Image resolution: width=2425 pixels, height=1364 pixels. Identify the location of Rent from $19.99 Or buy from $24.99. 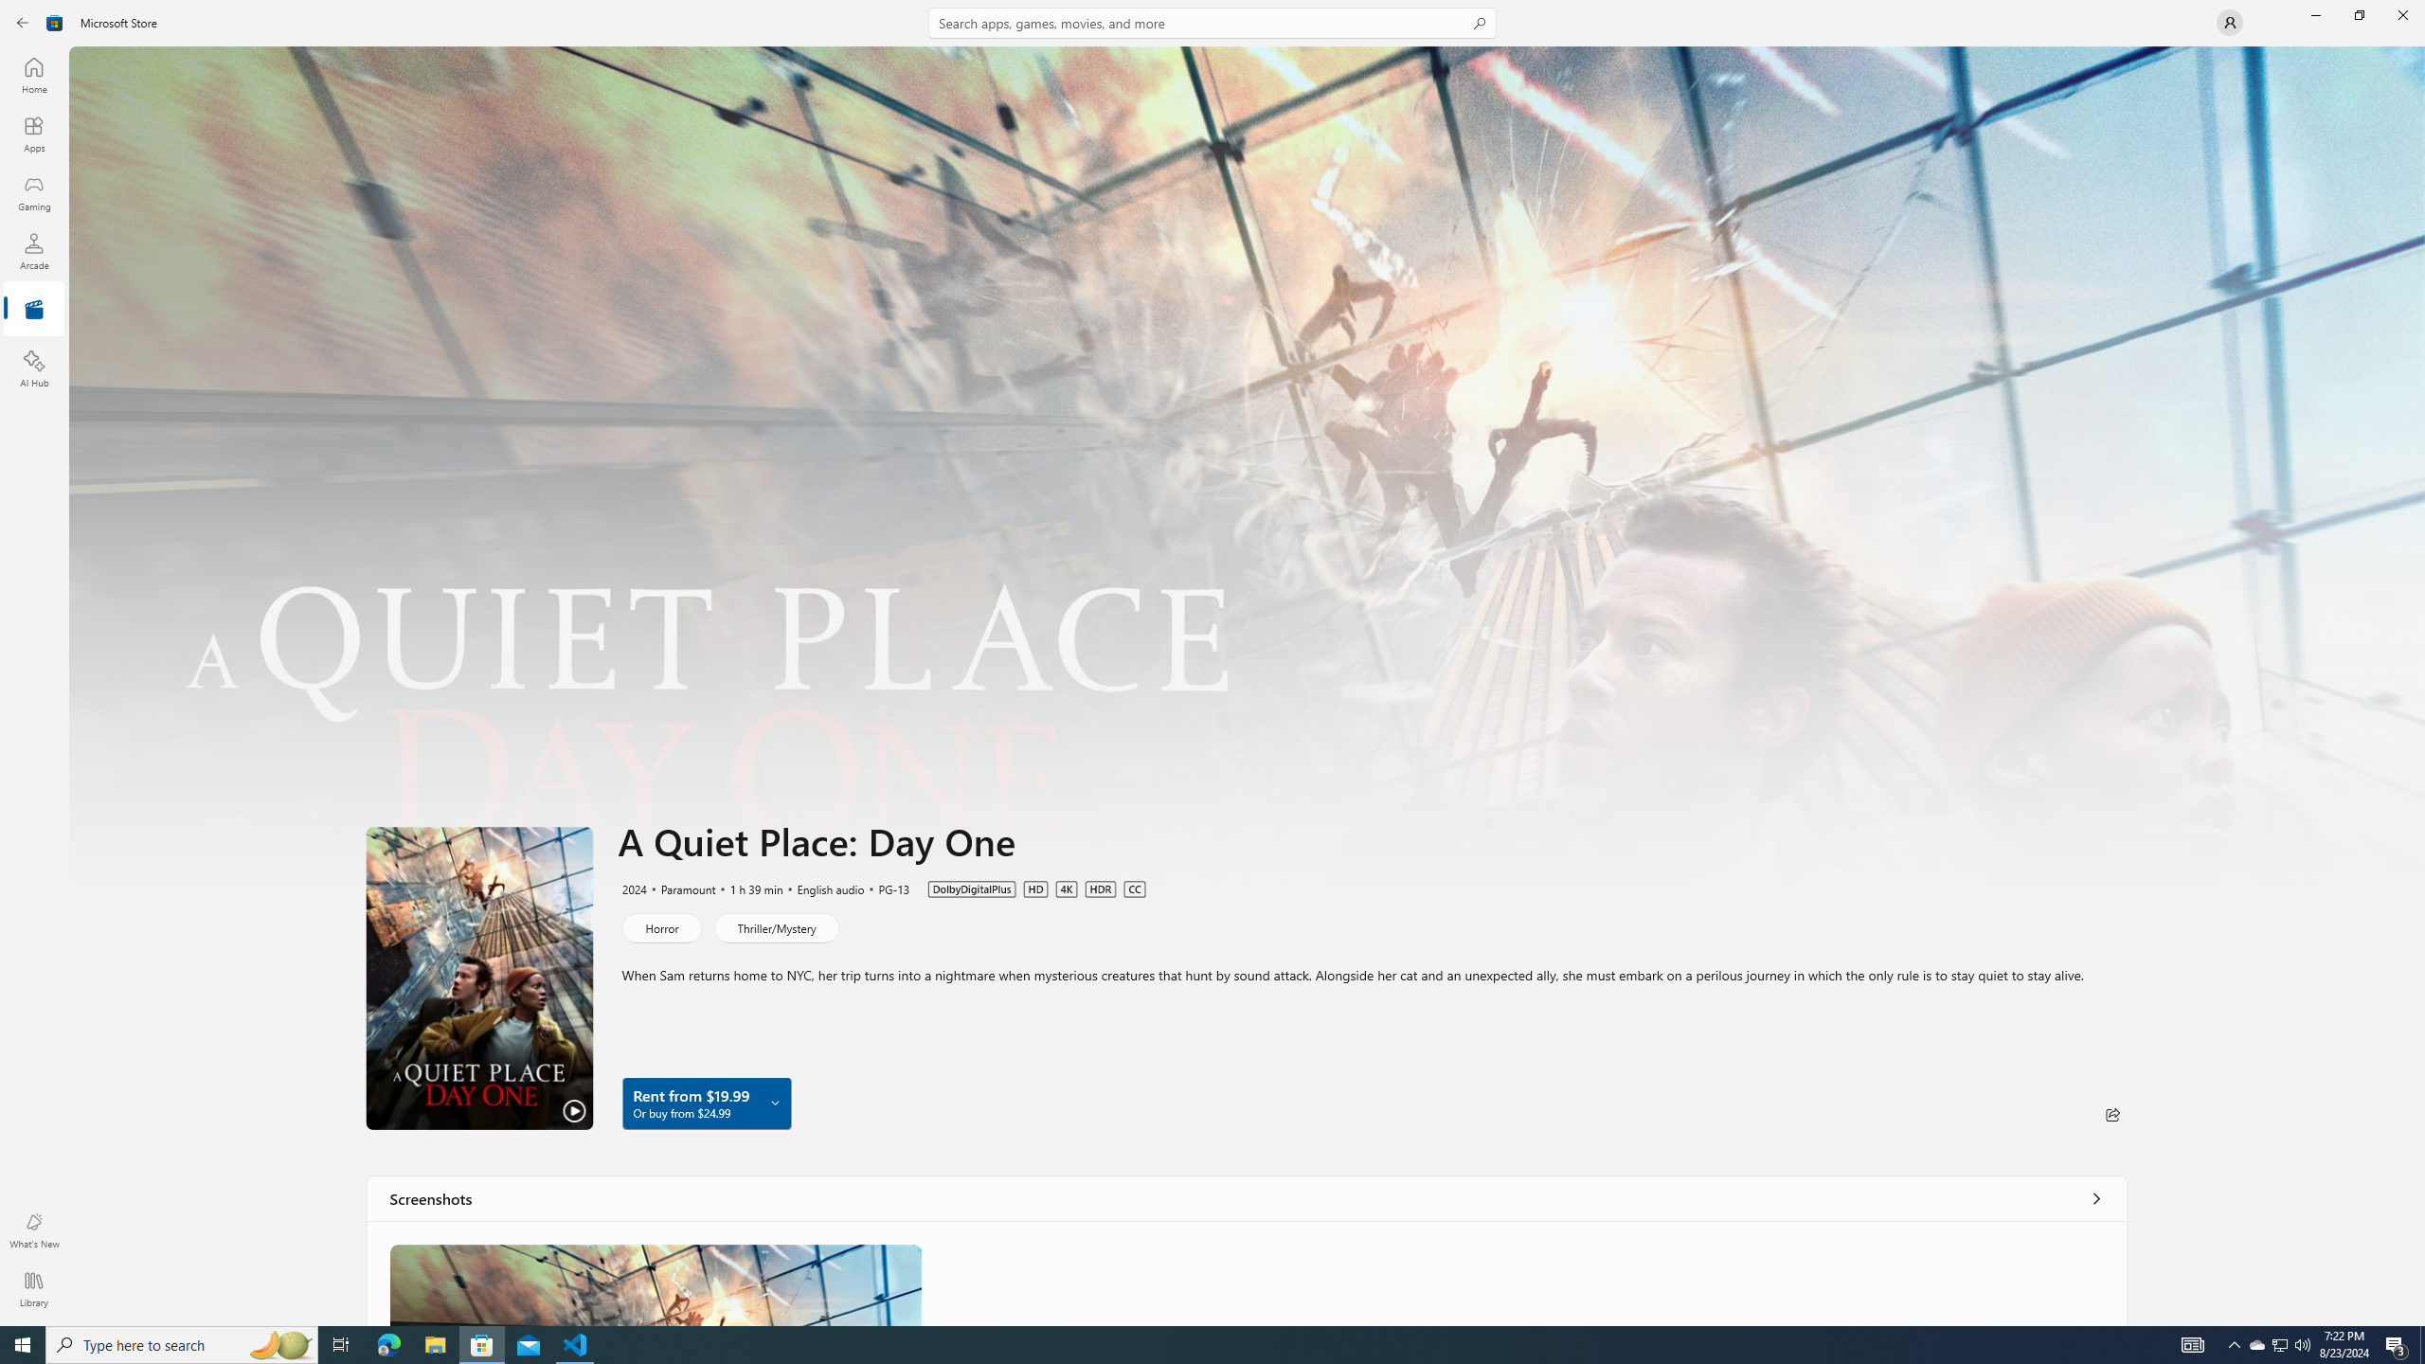
(707, 1103).